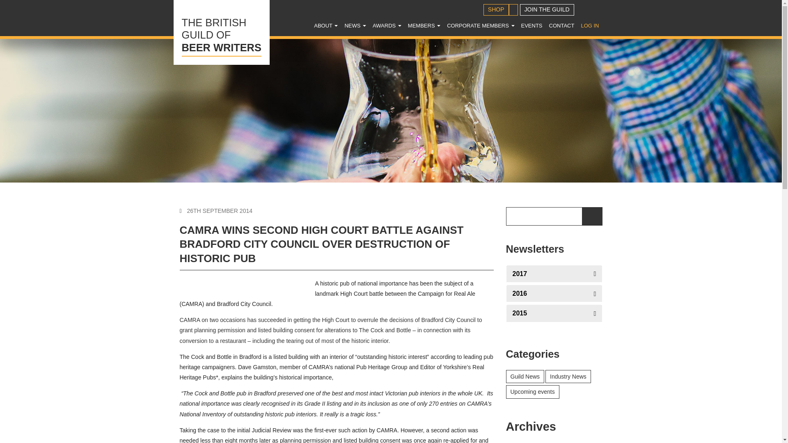 The height and width of the screenshot is (443, 788). What do you see at coordinates (496, 9) in the screenshot?
I see `MEMBERS` at bounding box center [496, 9].